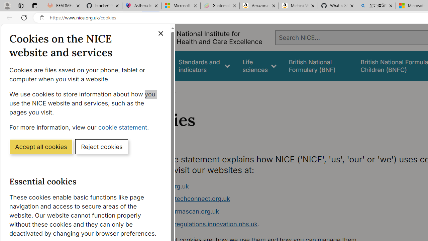  I want to click on Accept all cookies, so click(41, 146).